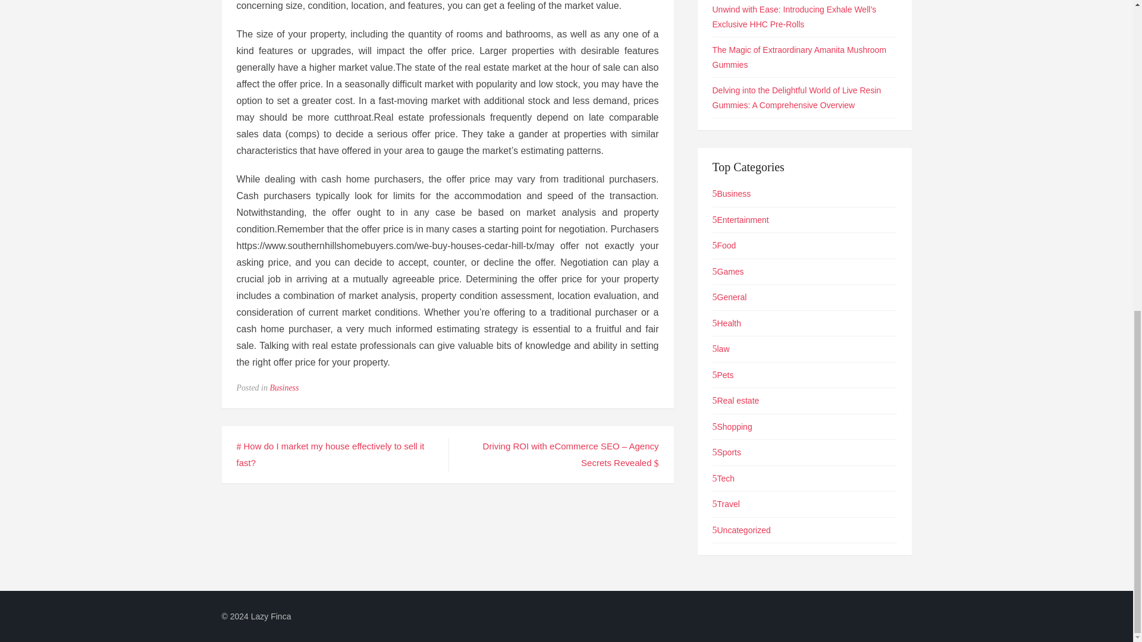 This screenshot has height=642, width=1142. Describe the element at coordinates (726, 504) in the screenshot. I see `Travel` at that location.